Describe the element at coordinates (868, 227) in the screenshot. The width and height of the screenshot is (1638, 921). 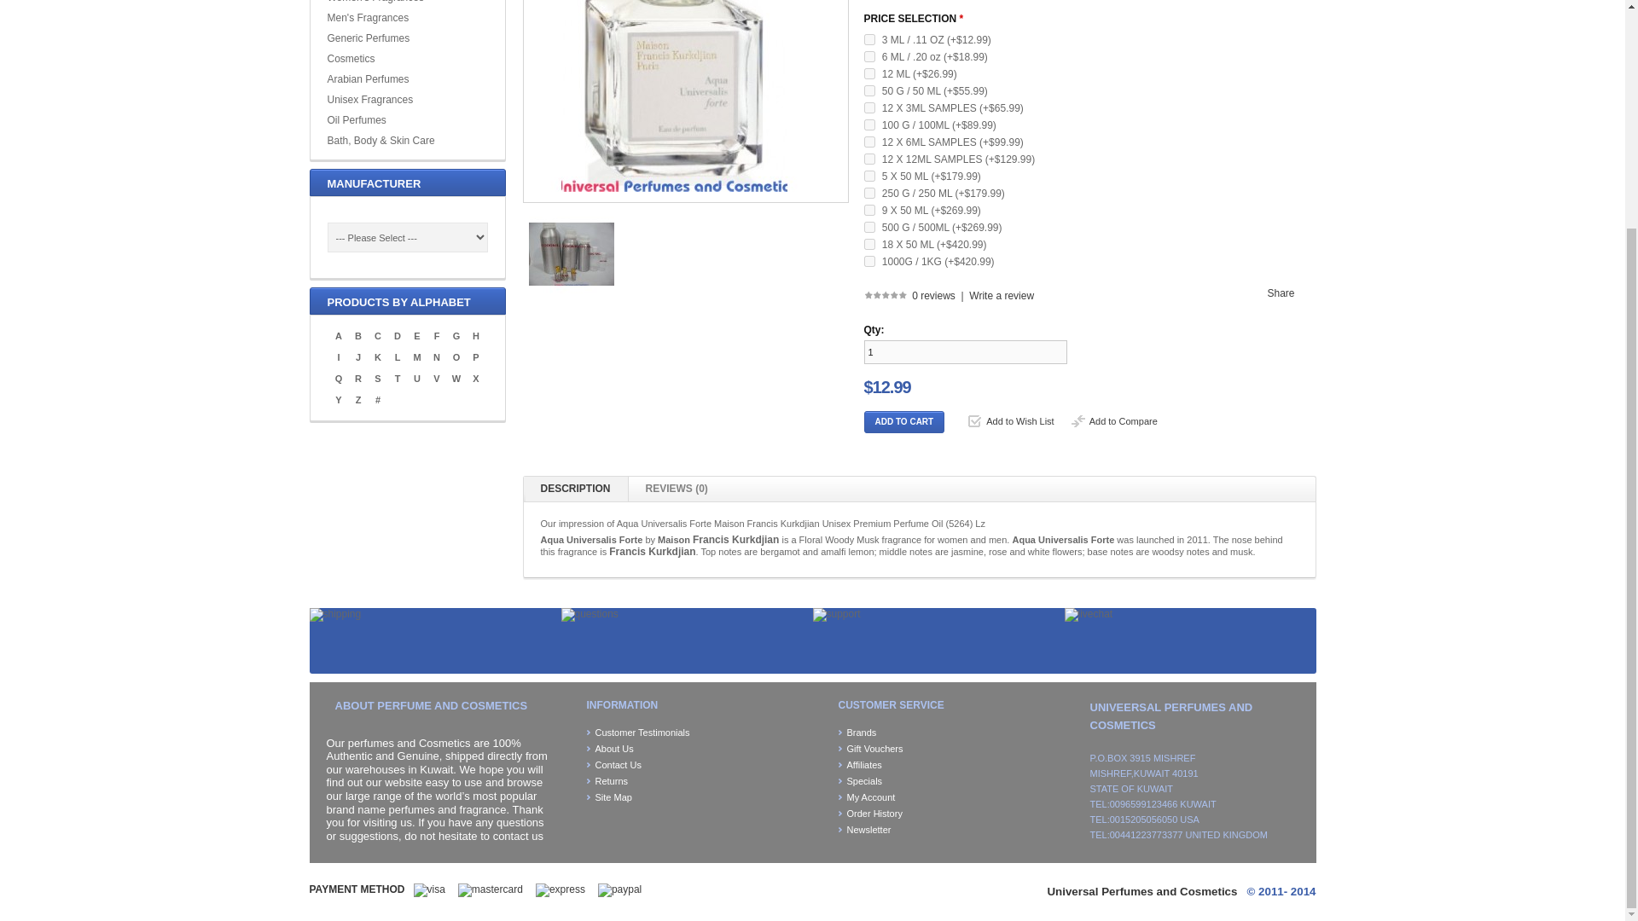
I see `40291` at that location.